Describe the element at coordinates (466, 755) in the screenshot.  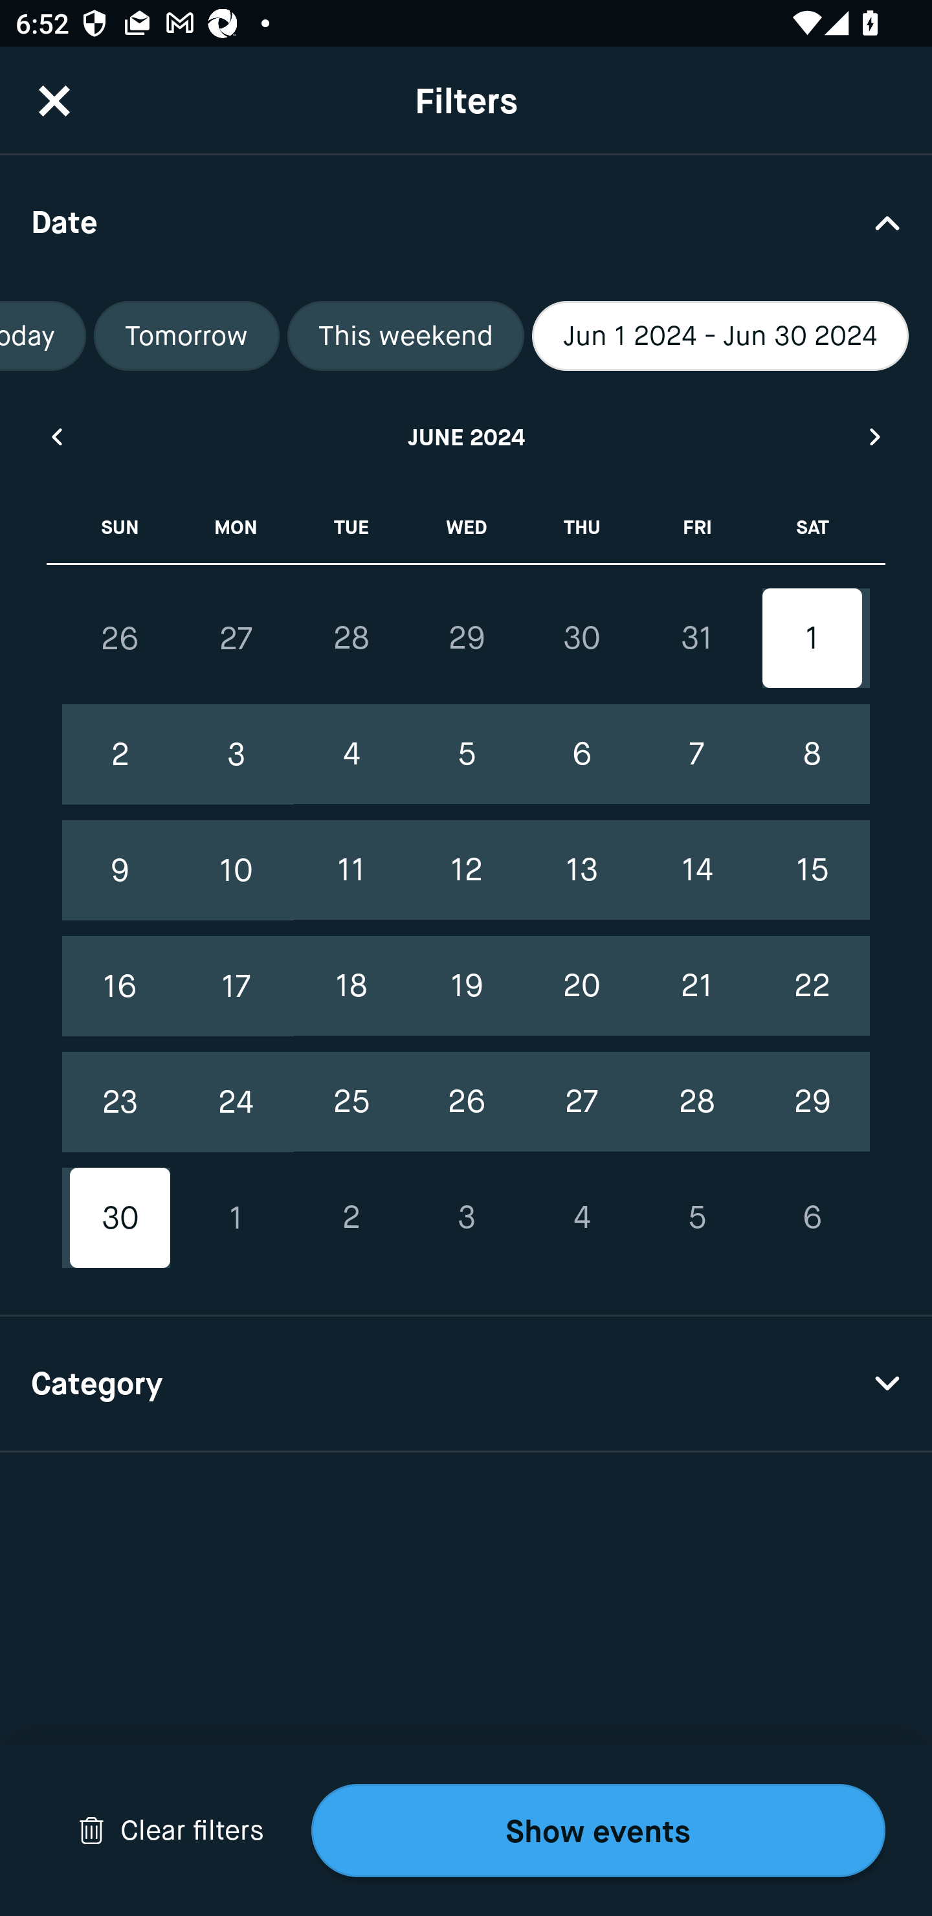
I see `5` at that location.